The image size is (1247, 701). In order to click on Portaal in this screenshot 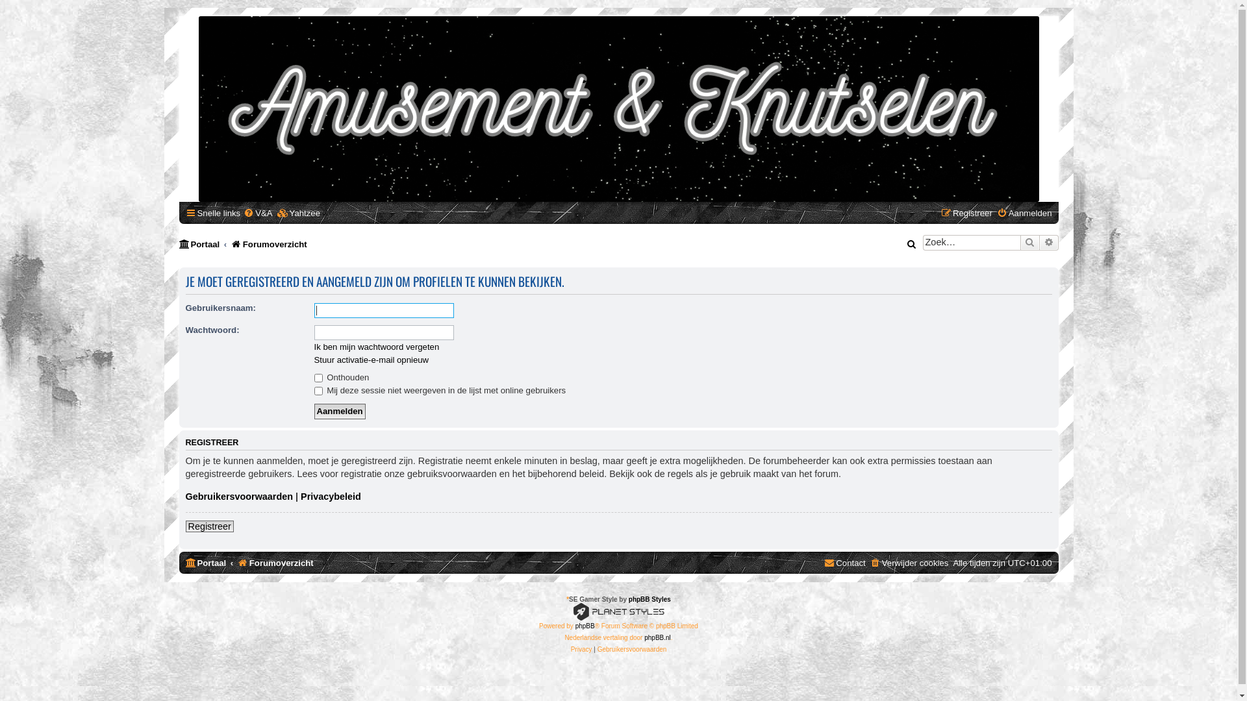, I will do `click(200, 244)`.